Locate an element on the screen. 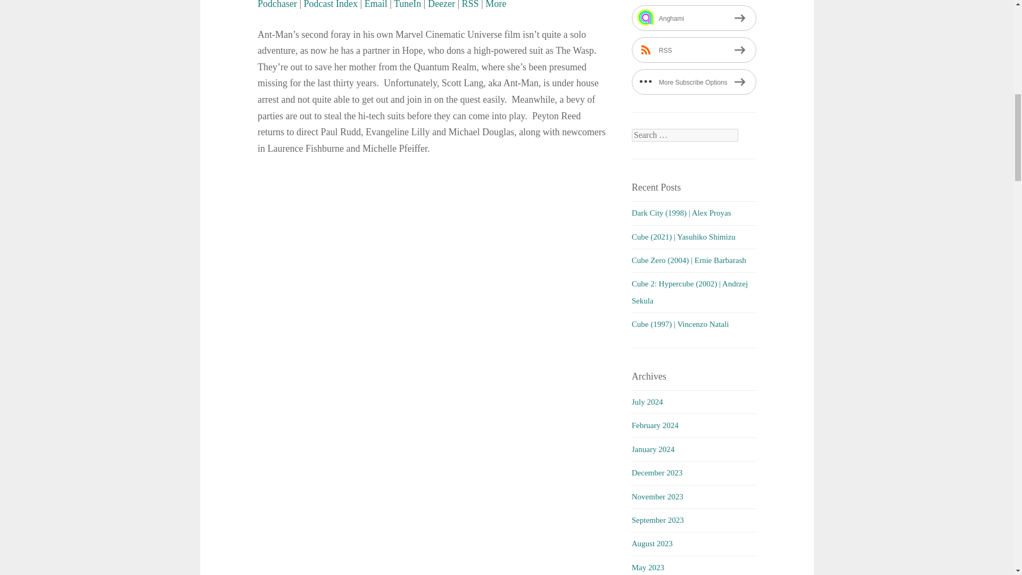  Subscribe on Podcast Index is located at coordinates (331, 4).